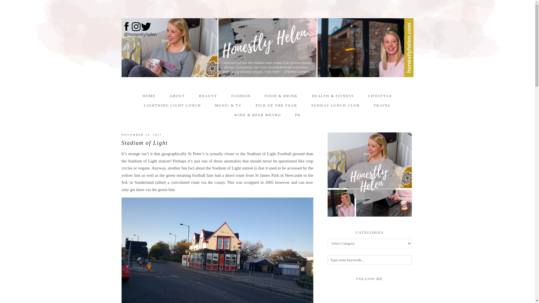 This screenshot has height=303, width=539. What do you see at coordinates (241, 96) in the screenshot?
I see `FASHION` at bounding box center [241, 96].